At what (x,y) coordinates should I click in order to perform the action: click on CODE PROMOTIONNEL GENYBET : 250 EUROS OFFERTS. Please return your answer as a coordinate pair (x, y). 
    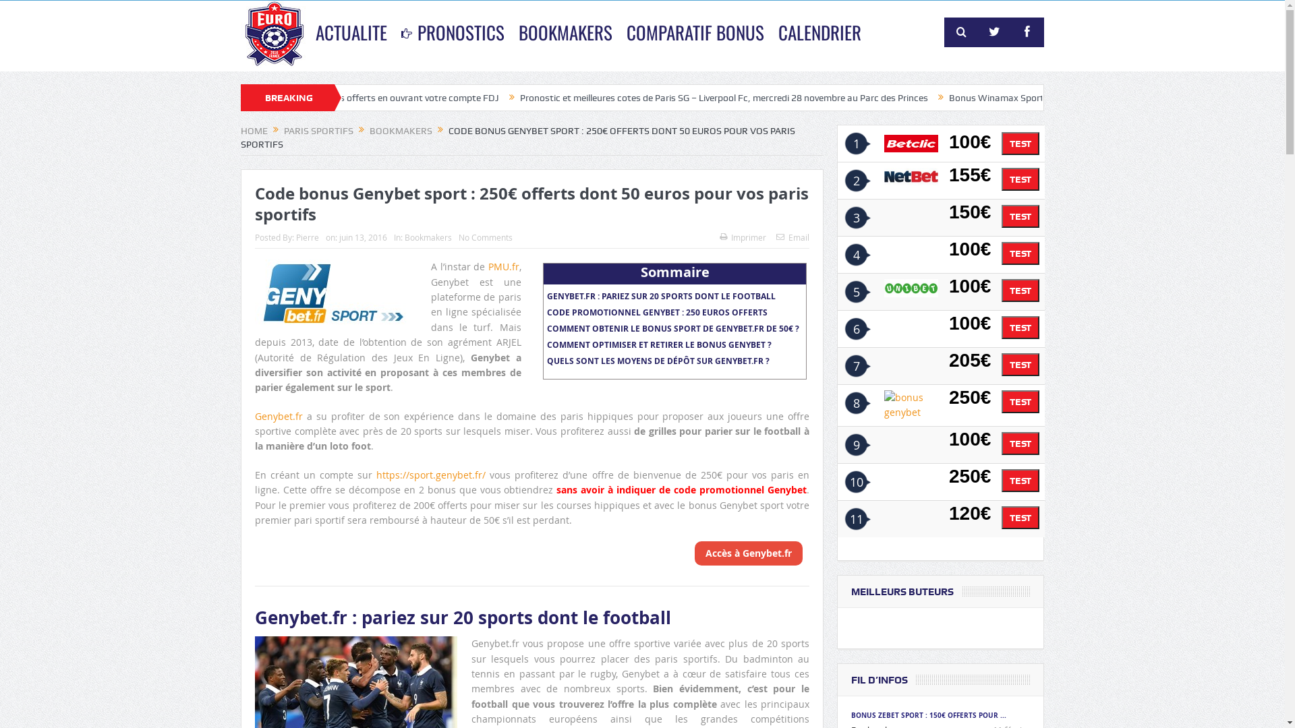
    Looking at the image, I should click on (657, 313).